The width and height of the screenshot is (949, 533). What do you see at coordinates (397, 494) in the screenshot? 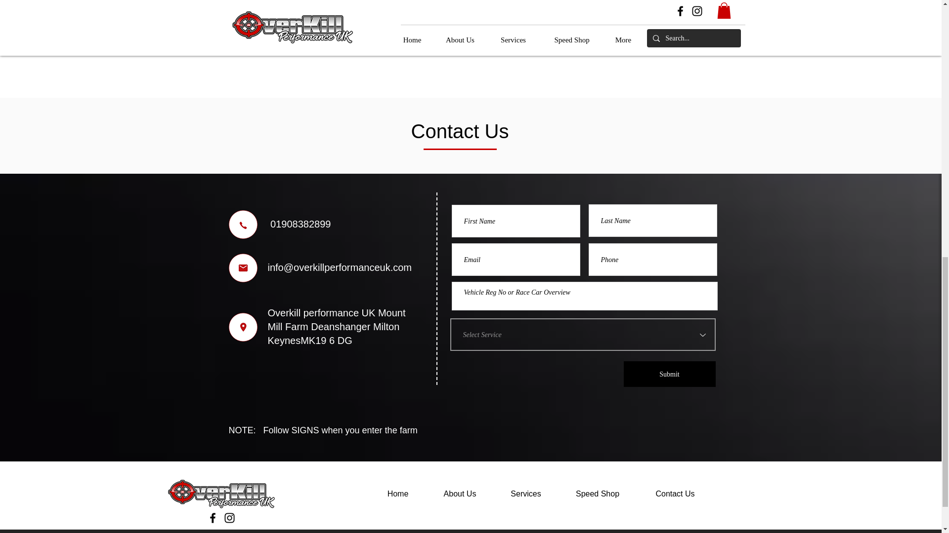
I see `Home` at bounding box center [397, 494].